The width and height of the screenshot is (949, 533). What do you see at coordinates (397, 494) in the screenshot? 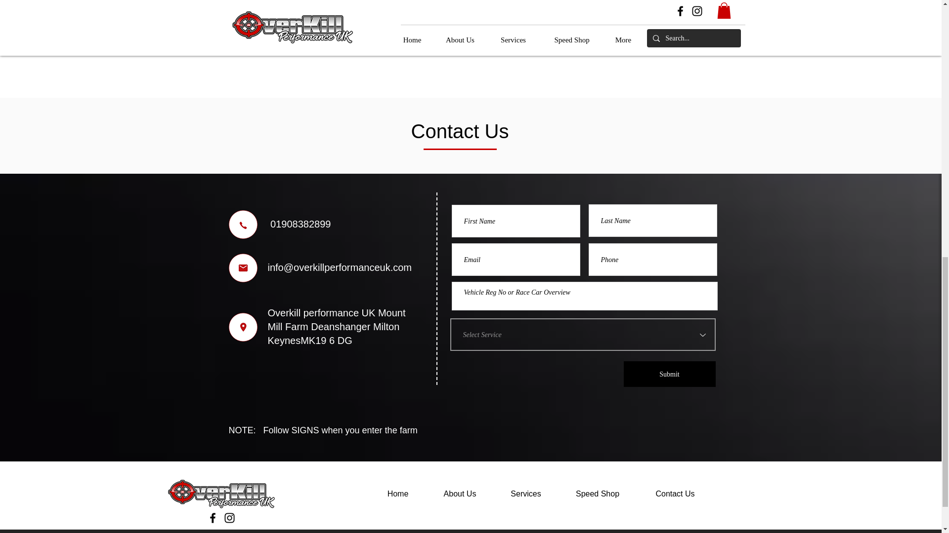
I see `Home` at bounding box center [397, 494].